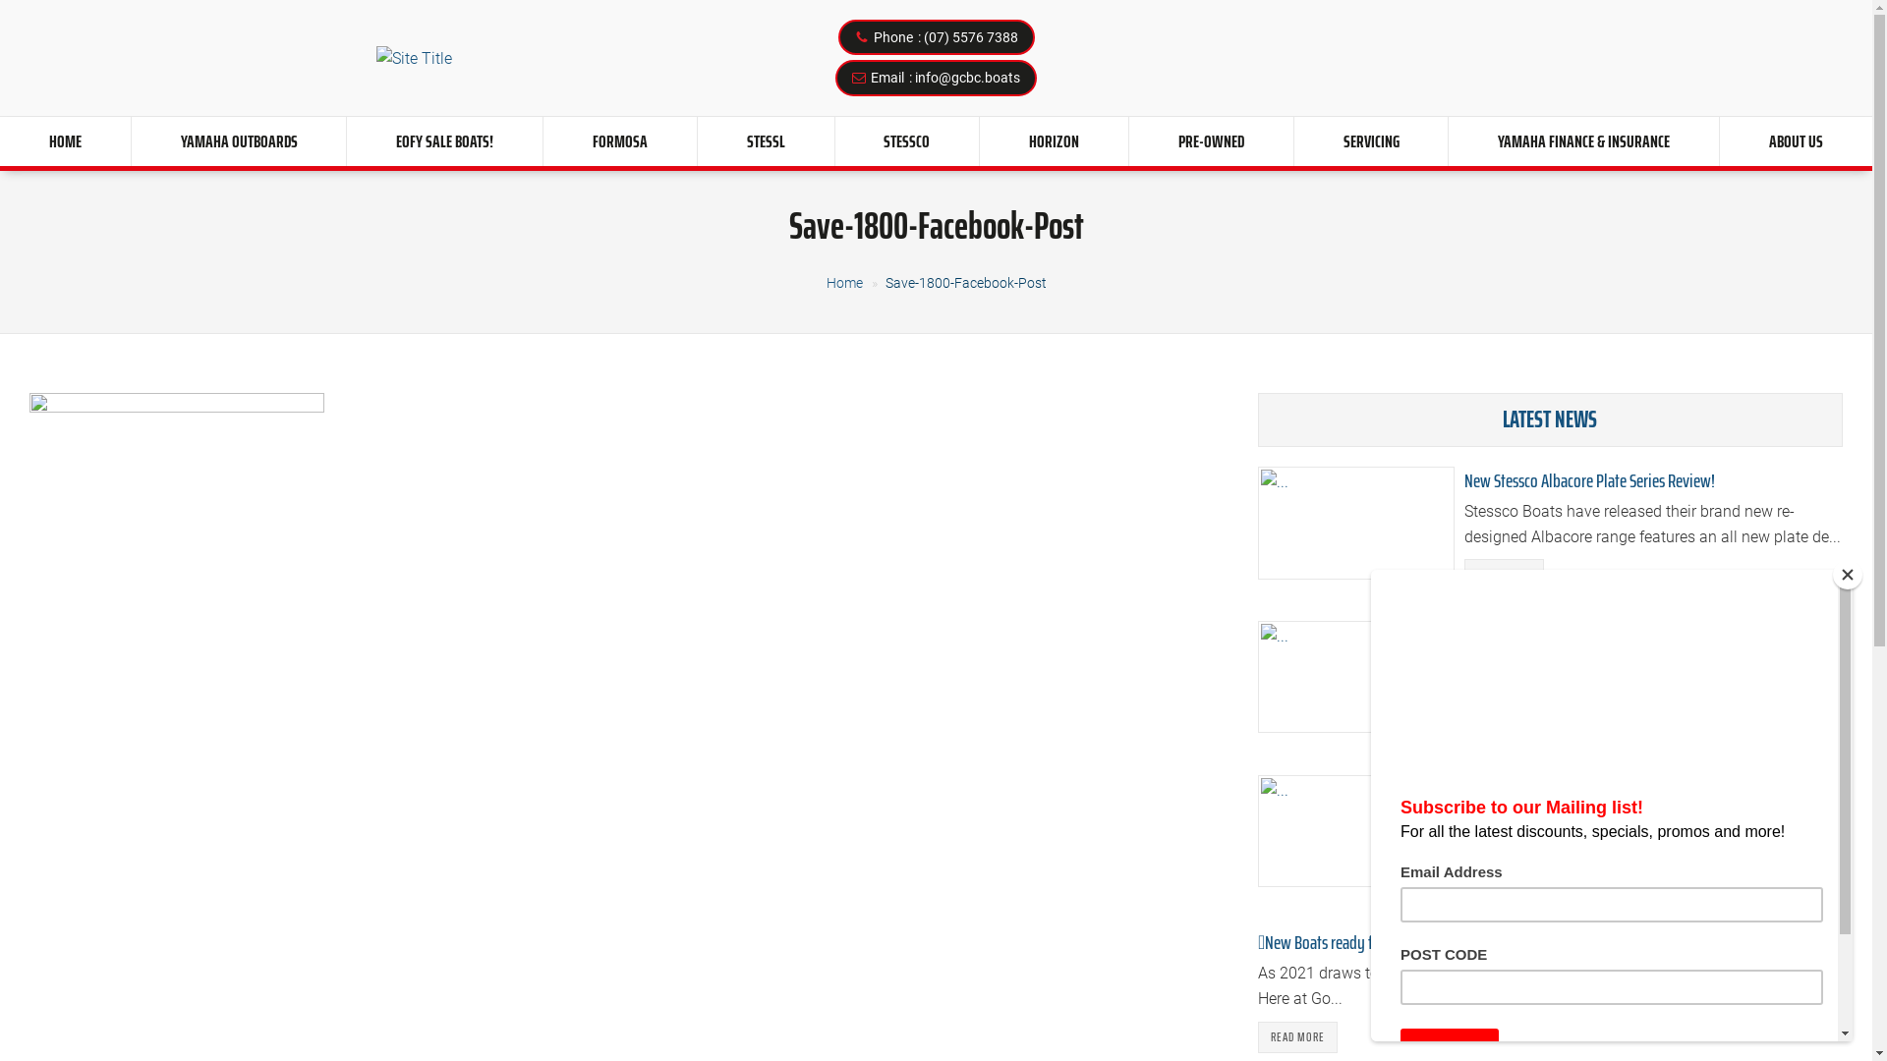 The width and height of the screenshot is (1887, 1061). I want to click on SERVICING, so click(1372, 141).